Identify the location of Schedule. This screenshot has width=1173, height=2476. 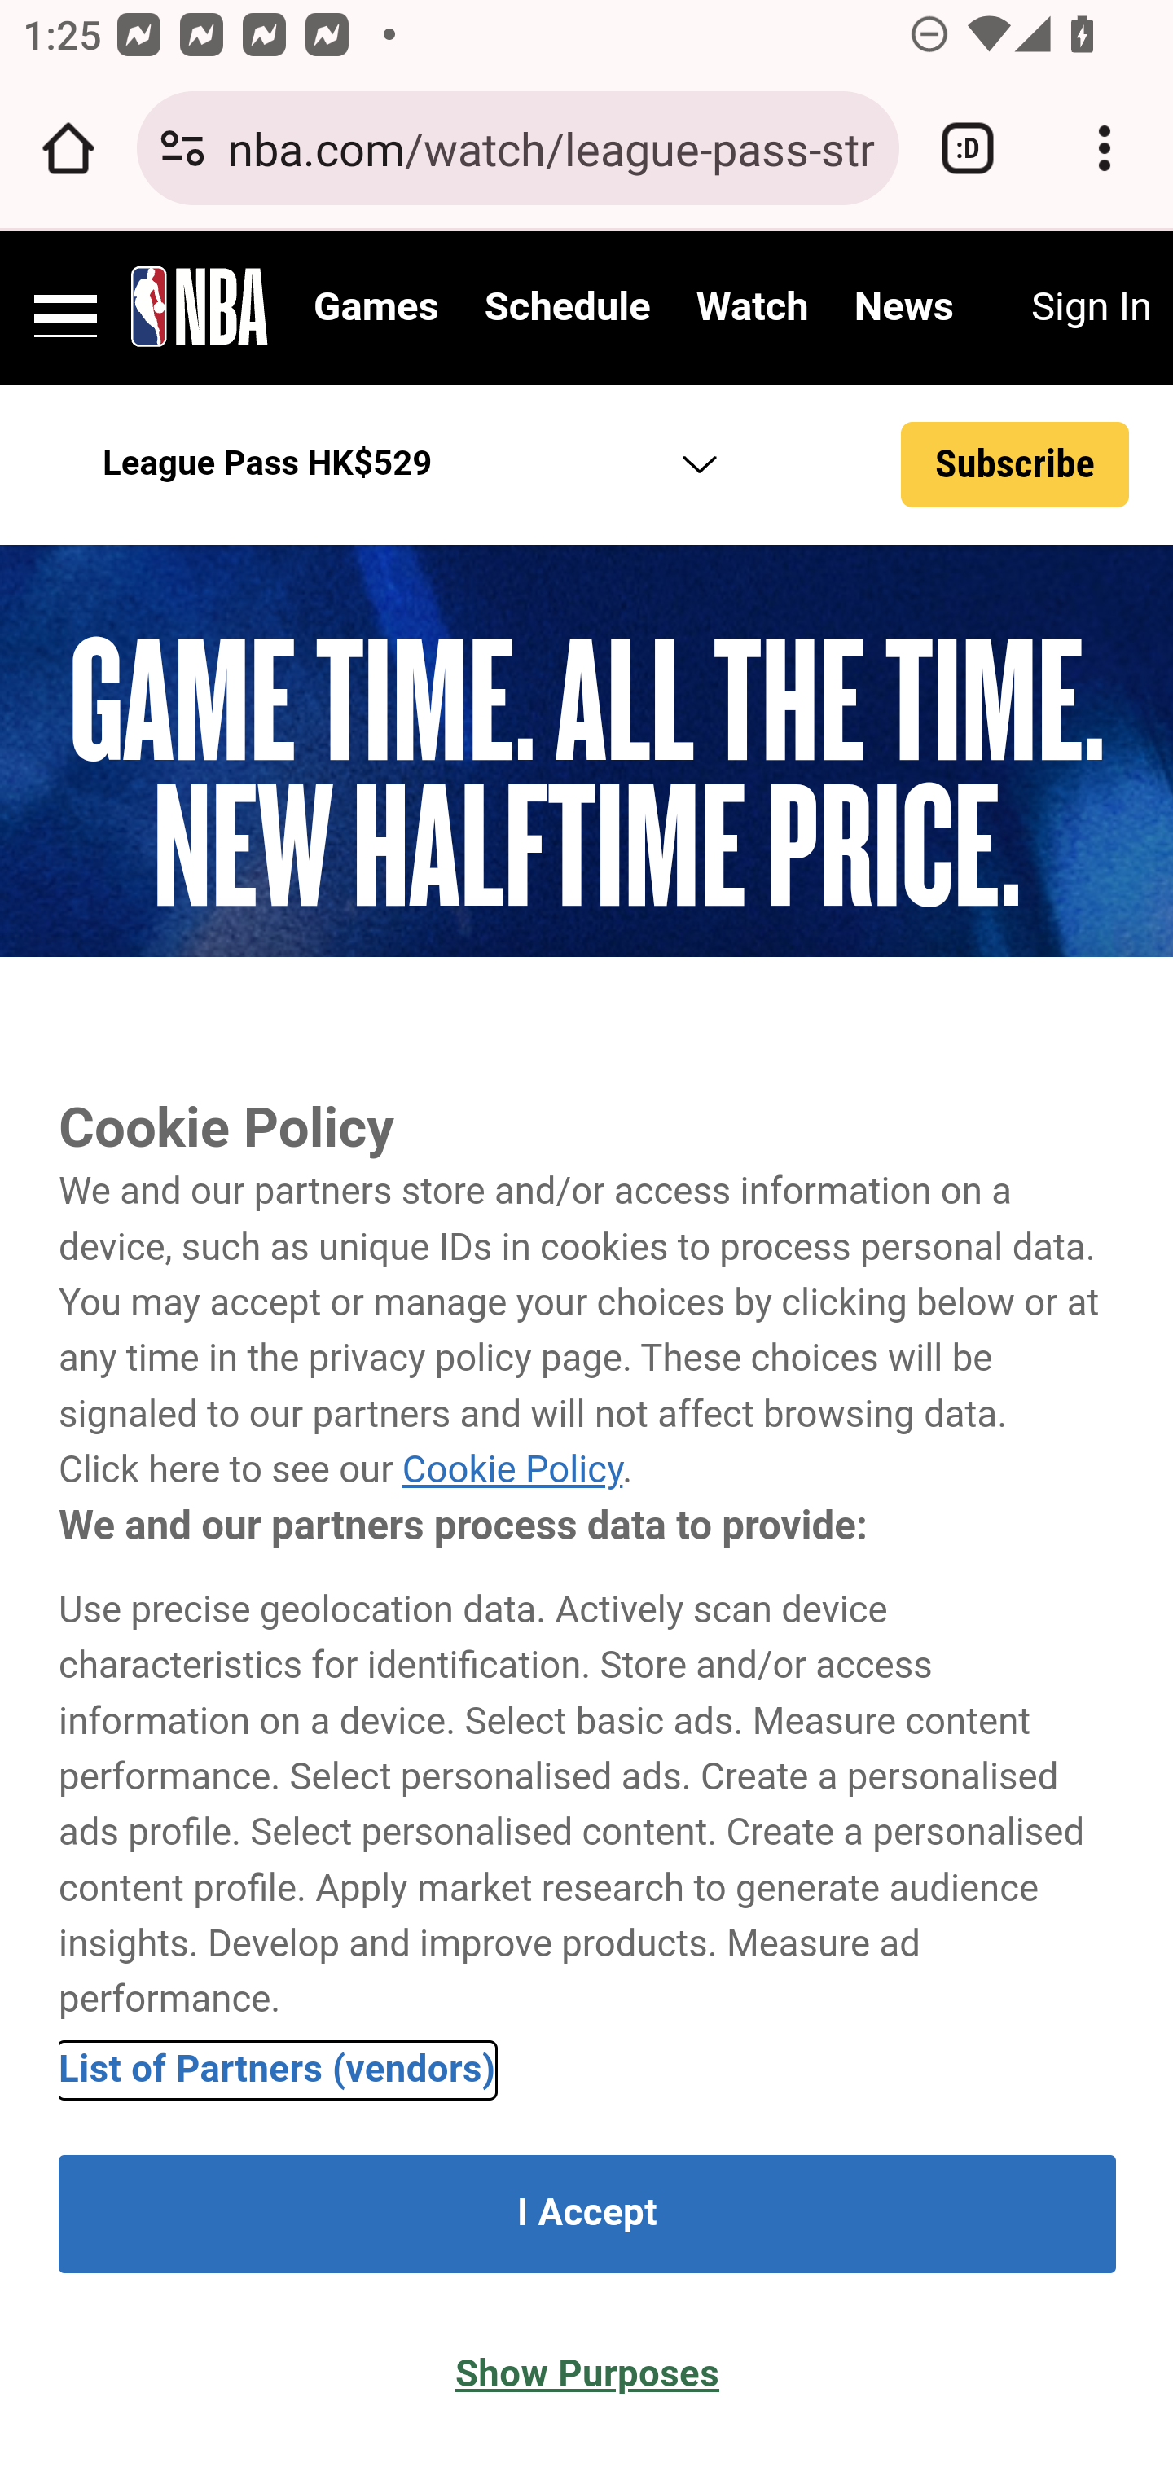
(567, 308).